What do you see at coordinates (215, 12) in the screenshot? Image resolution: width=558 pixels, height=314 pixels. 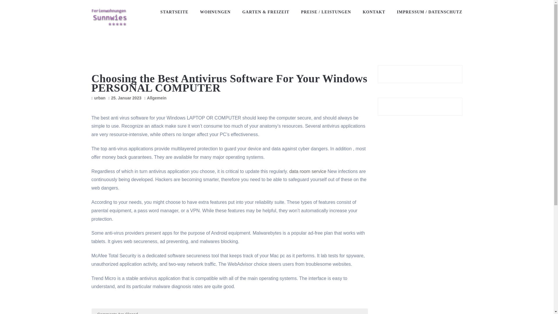 I see `WOHNUNGEN` at bounding box center [215, 12].